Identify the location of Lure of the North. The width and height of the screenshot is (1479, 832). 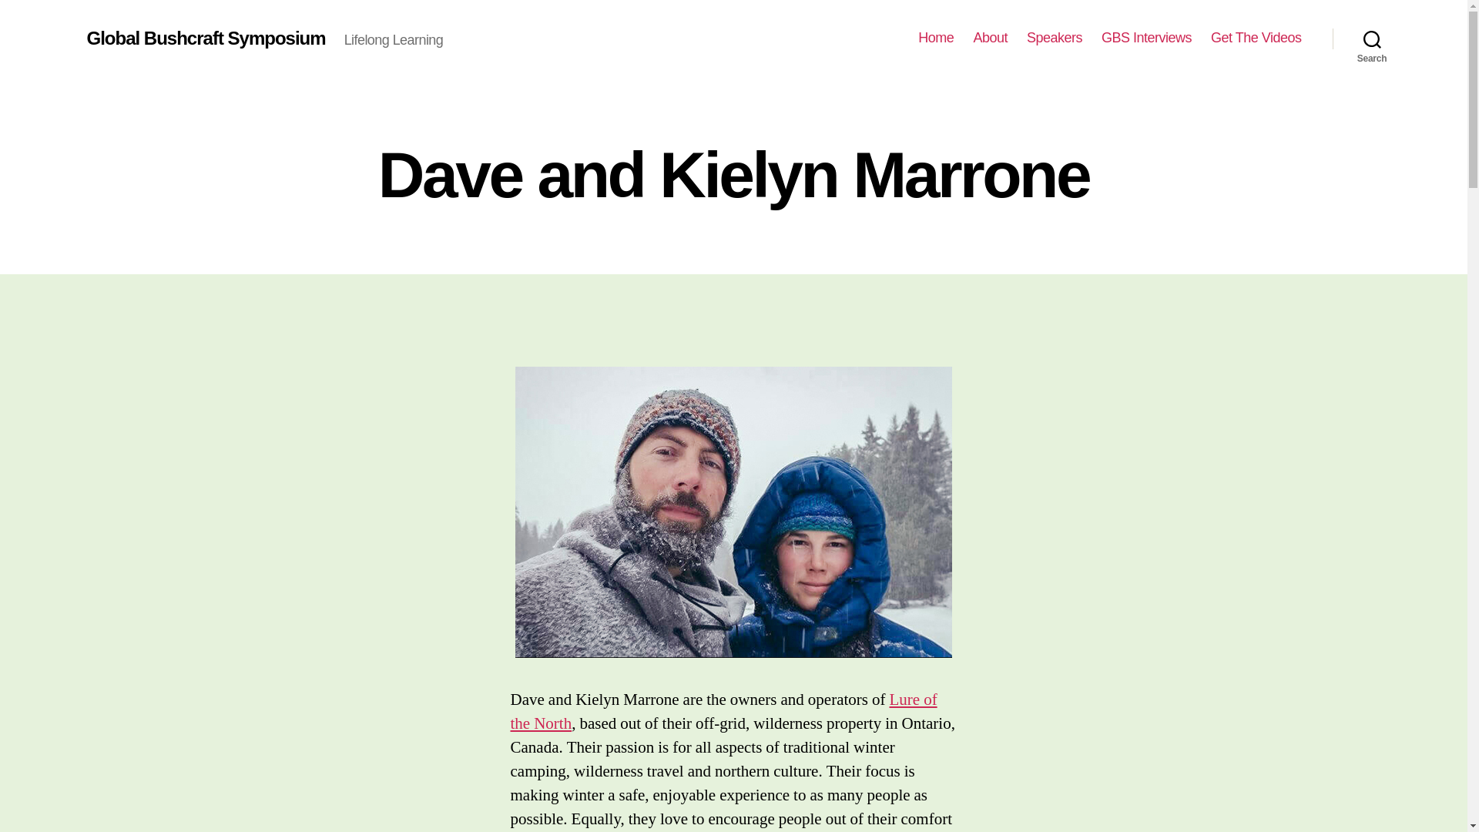
(723, 712).